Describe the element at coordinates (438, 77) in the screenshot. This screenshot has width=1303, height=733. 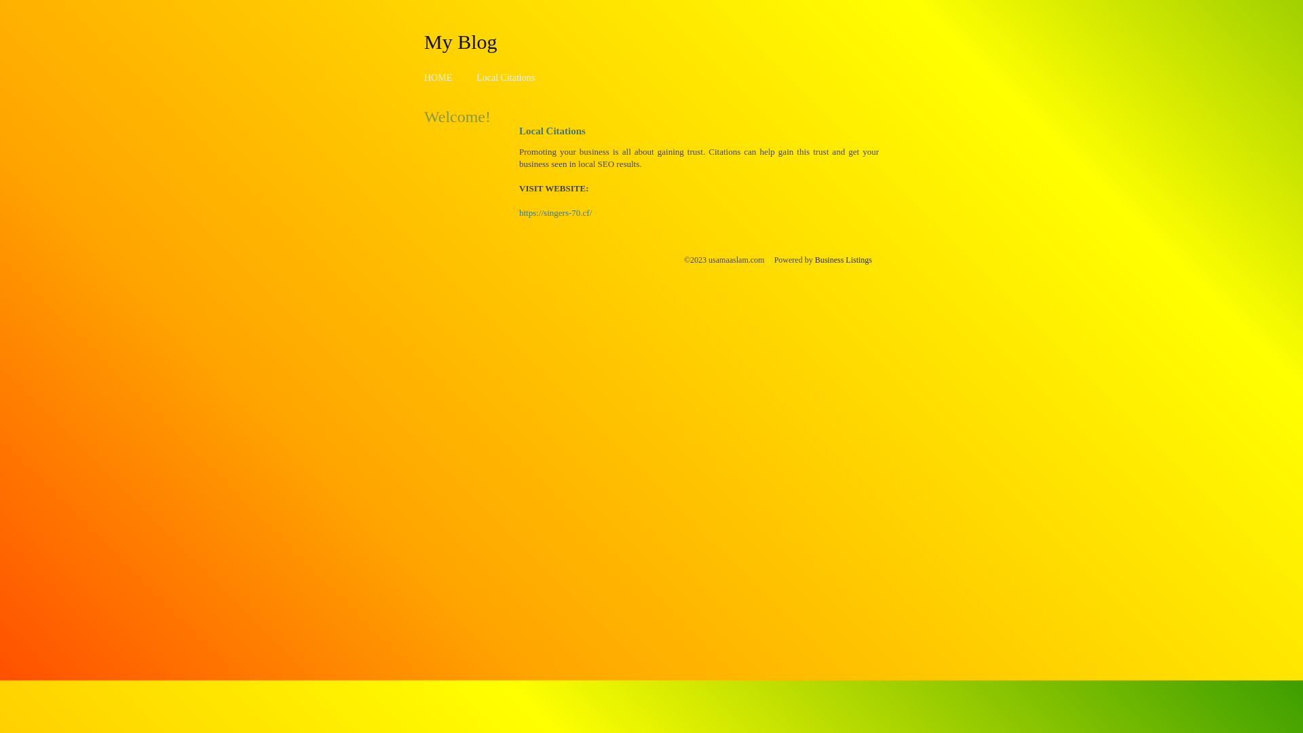
I see `HOME` at that location.